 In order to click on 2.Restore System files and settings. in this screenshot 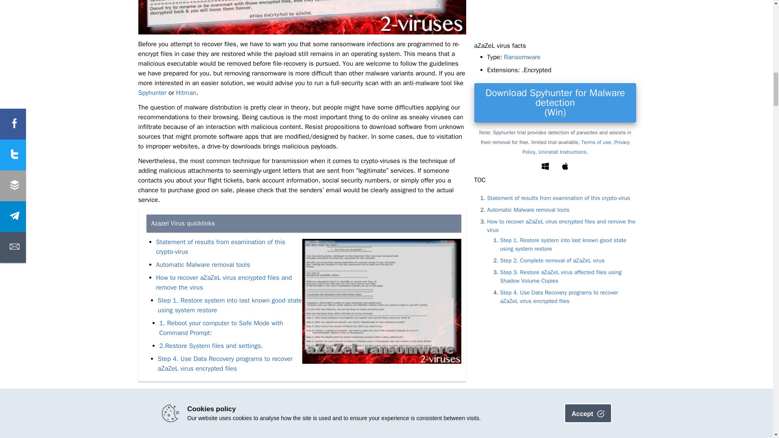, I will do `click(211, 346)`.